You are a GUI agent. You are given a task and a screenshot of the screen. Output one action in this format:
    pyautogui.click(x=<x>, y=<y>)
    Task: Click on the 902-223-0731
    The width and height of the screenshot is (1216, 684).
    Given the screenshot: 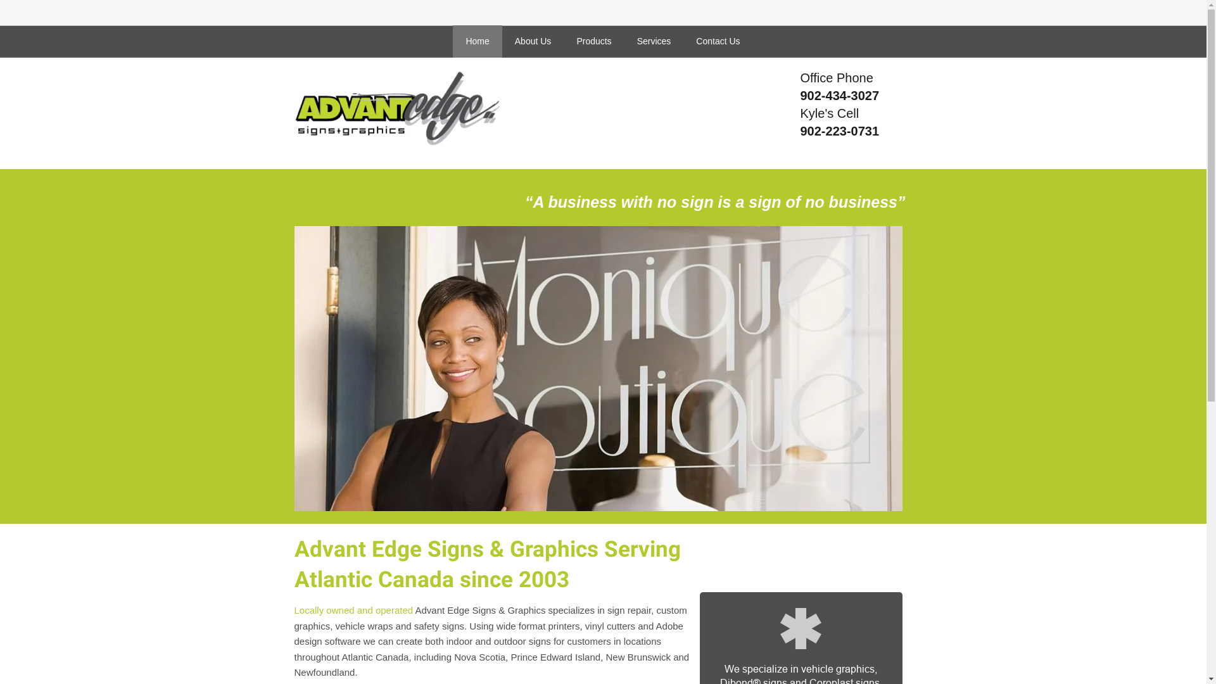 What is the action you would take?
    pyautogui.click(x=840, y=131)
    